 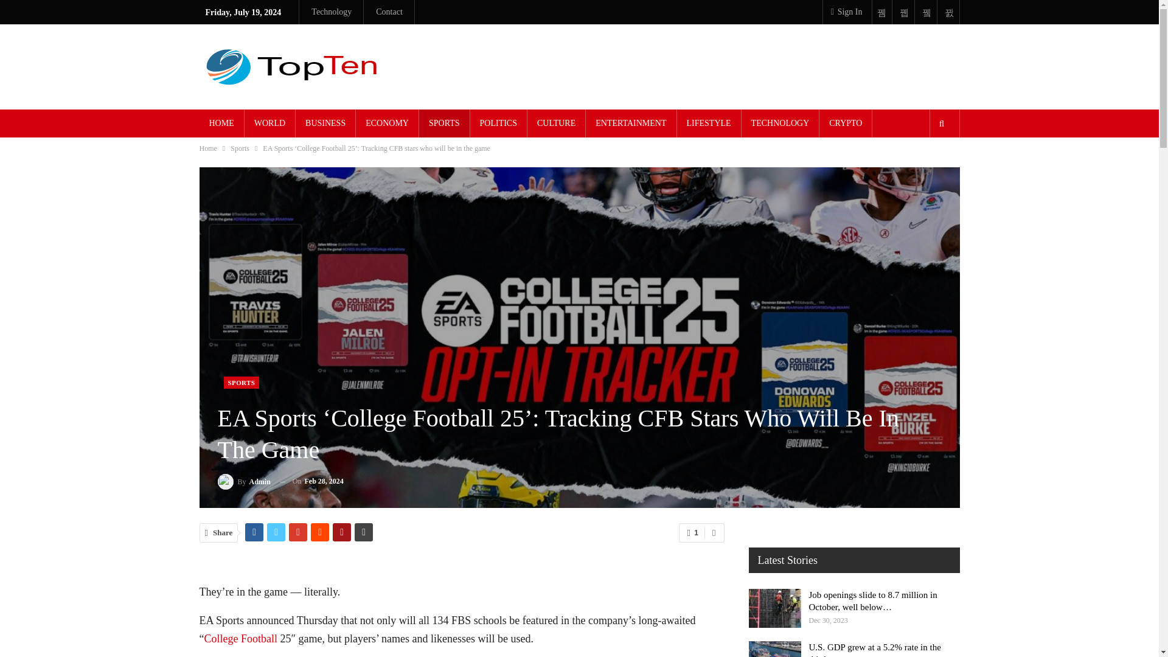 I want to click on College Football, so click(x=241, y=639).